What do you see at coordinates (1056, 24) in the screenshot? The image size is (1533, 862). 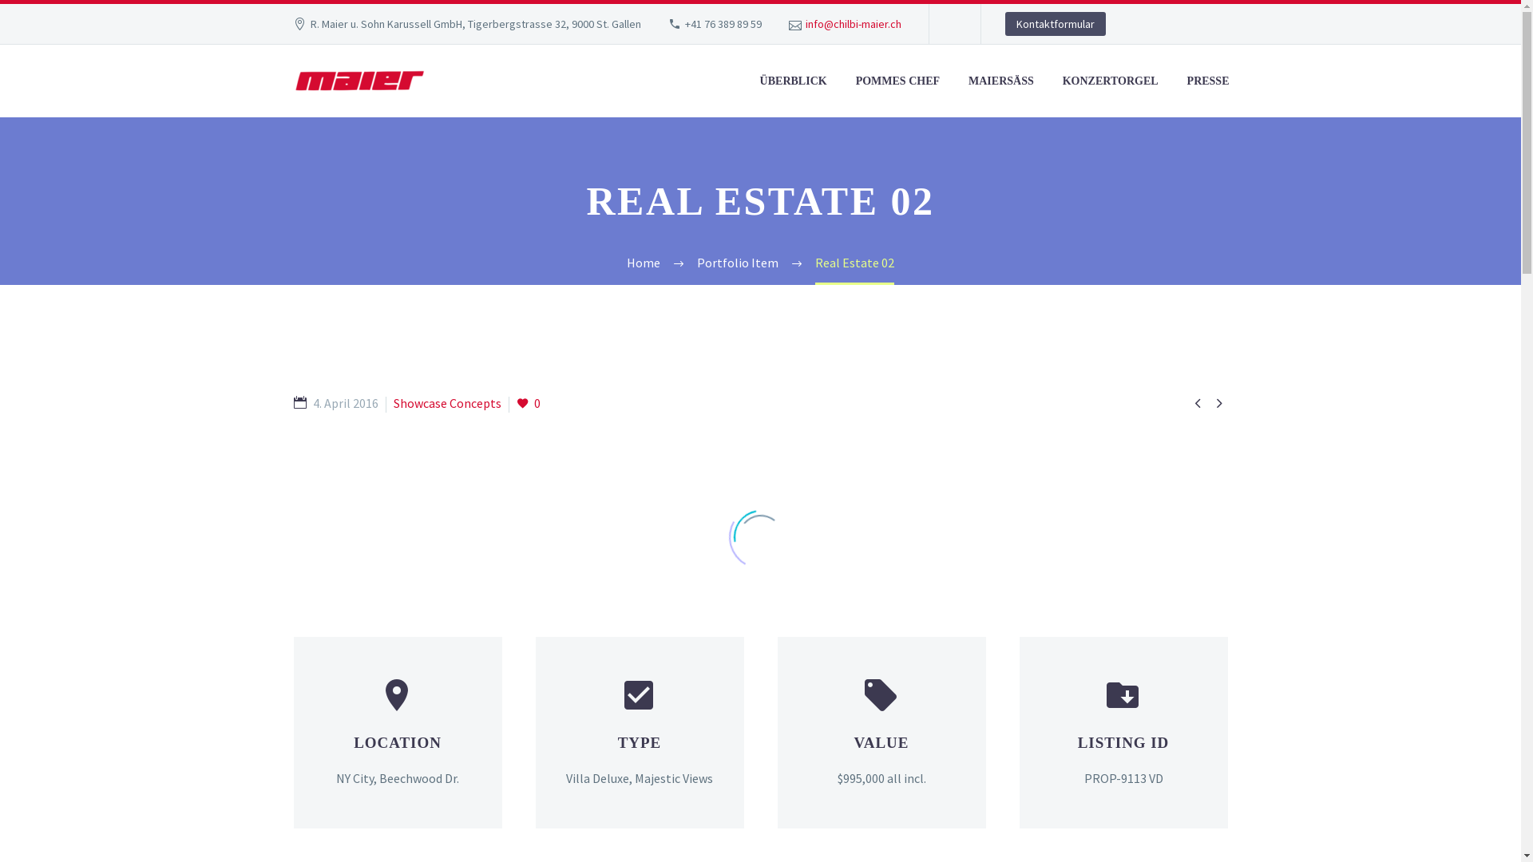 I see `Kontaktformular` at bounding box center [1056, 24].